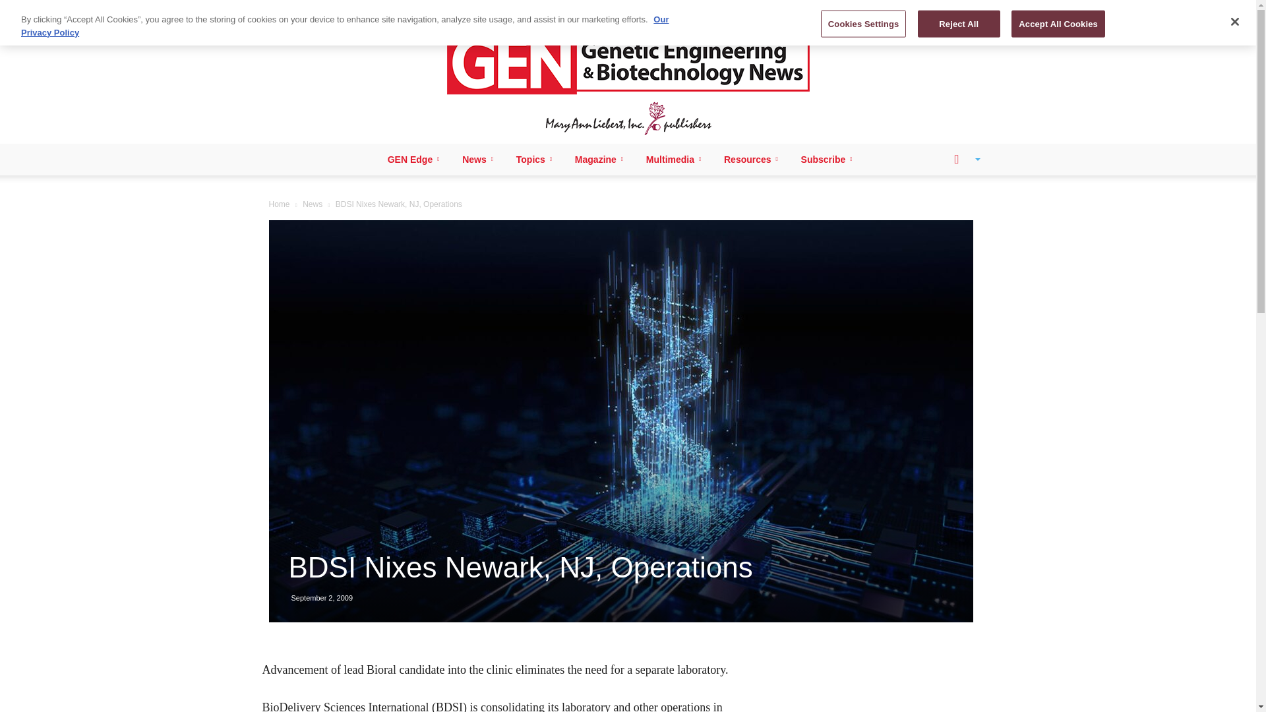 Image resolution: width=1266 pixels, height=712 pixels. Describe the element at coordinates (351, 9) in the screenshot. I see `Twitter` at that location.